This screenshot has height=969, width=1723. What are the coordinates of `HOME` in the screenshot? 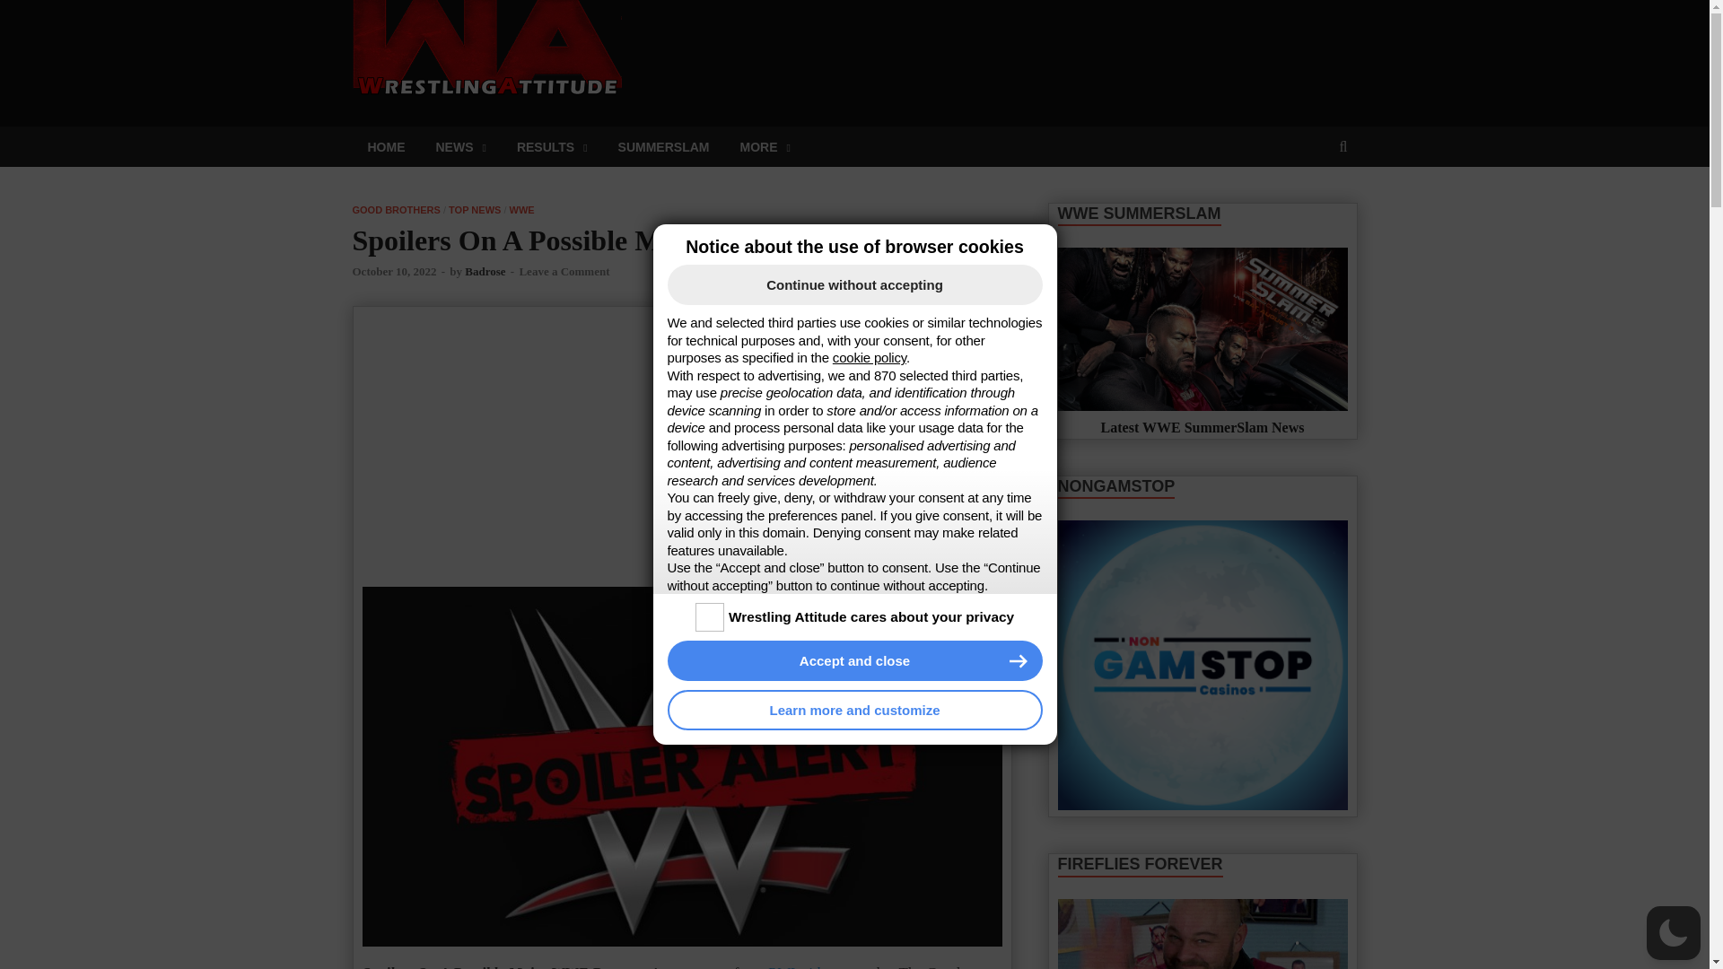 It's located at (386, 146).